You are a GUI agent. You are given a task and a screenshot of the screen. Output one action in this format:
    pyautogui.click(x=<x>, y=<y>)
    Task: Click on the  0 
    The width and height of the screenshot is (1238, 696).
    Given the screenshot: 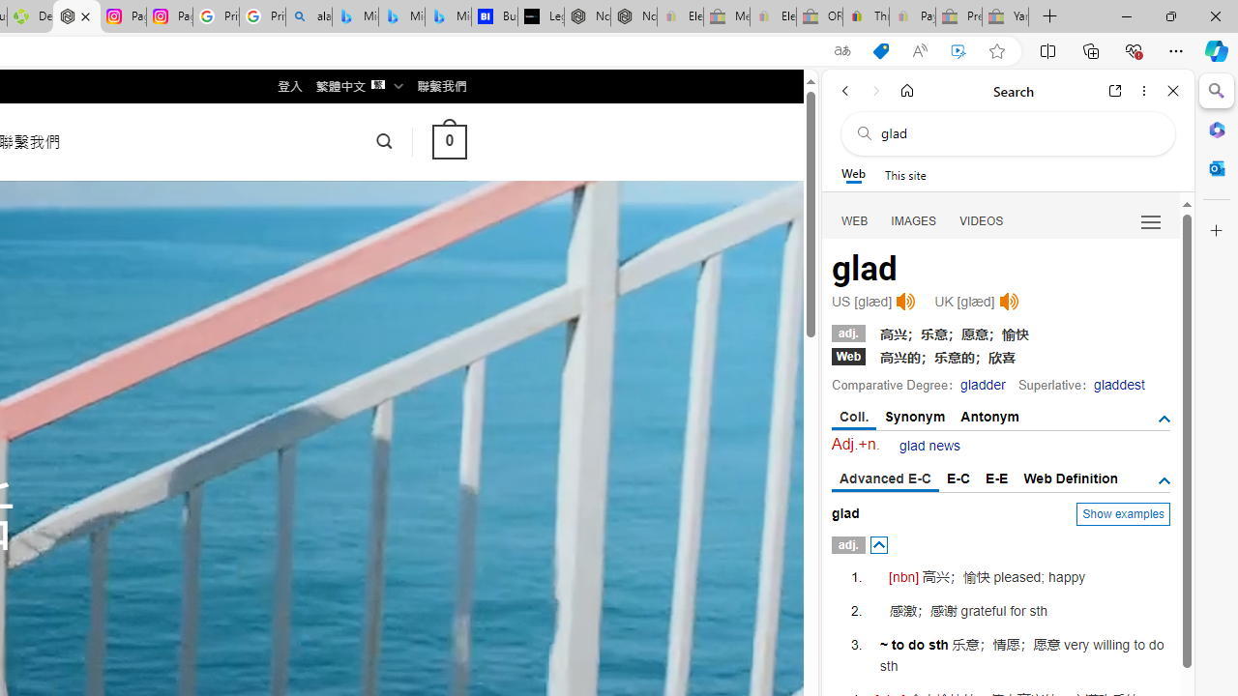 What is the action you would take?
    pyautogui.click(x=449, y=141)
    